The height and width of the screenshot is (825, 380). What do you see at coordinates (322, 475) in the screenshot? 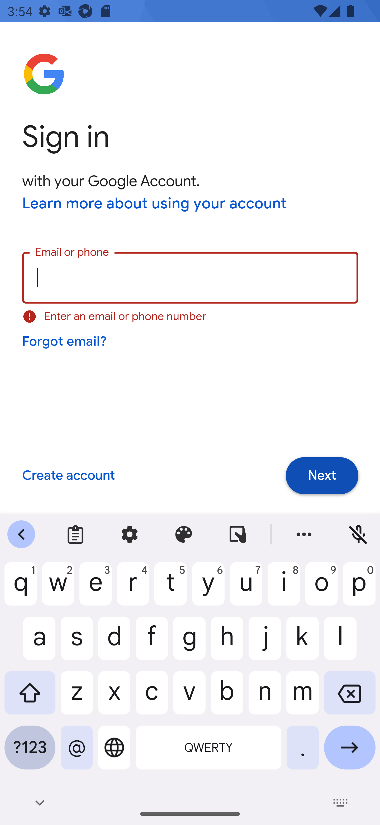
I see `Next` at bounding box center [322, 475].